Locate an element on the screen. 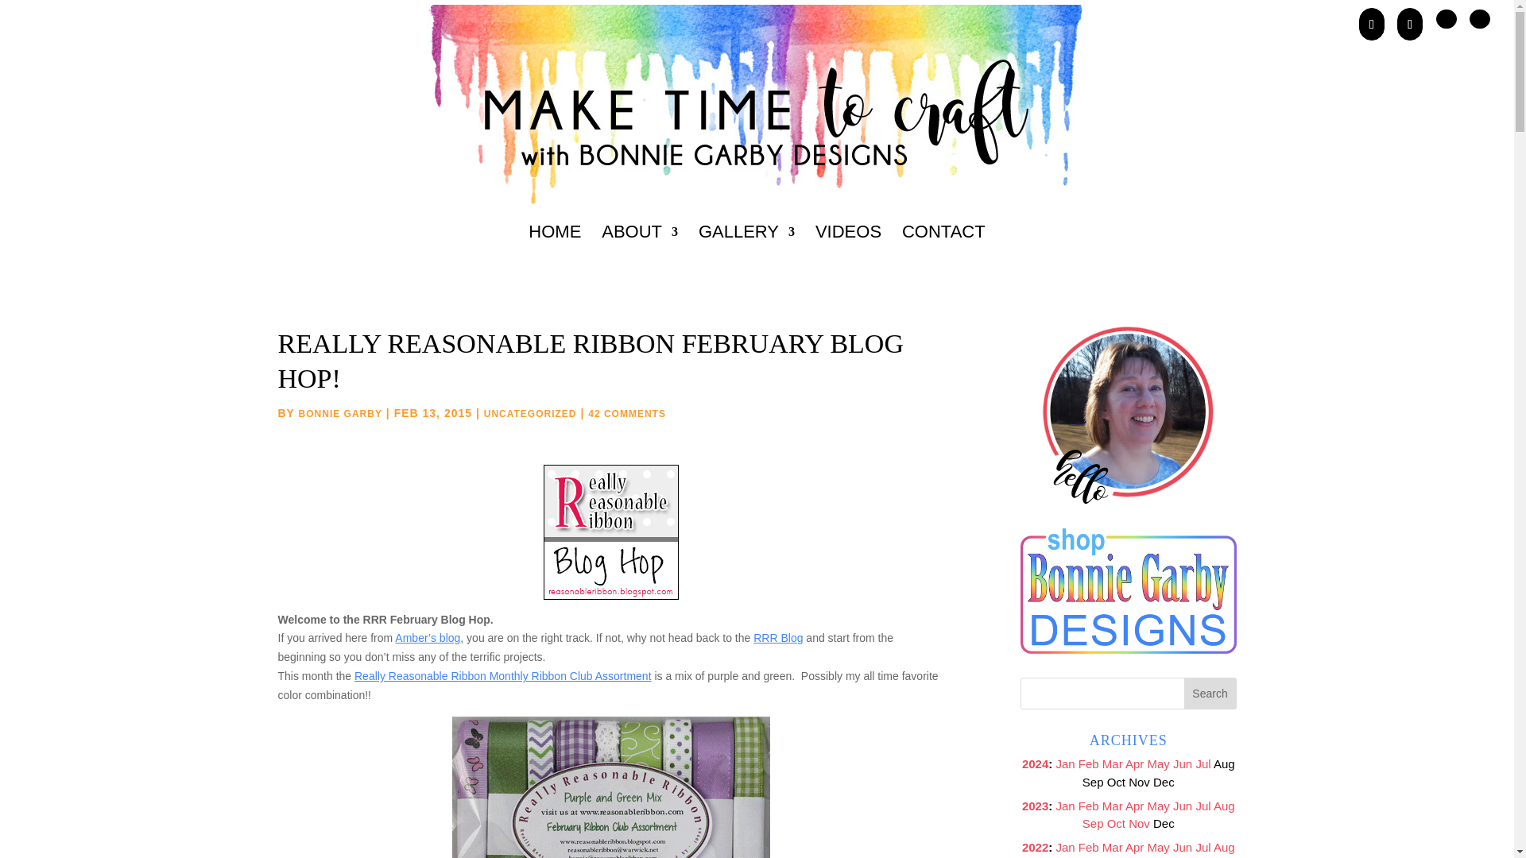 This screenshot has height=858, width=1526. VIDEOS is located at coordinates (848, 253).